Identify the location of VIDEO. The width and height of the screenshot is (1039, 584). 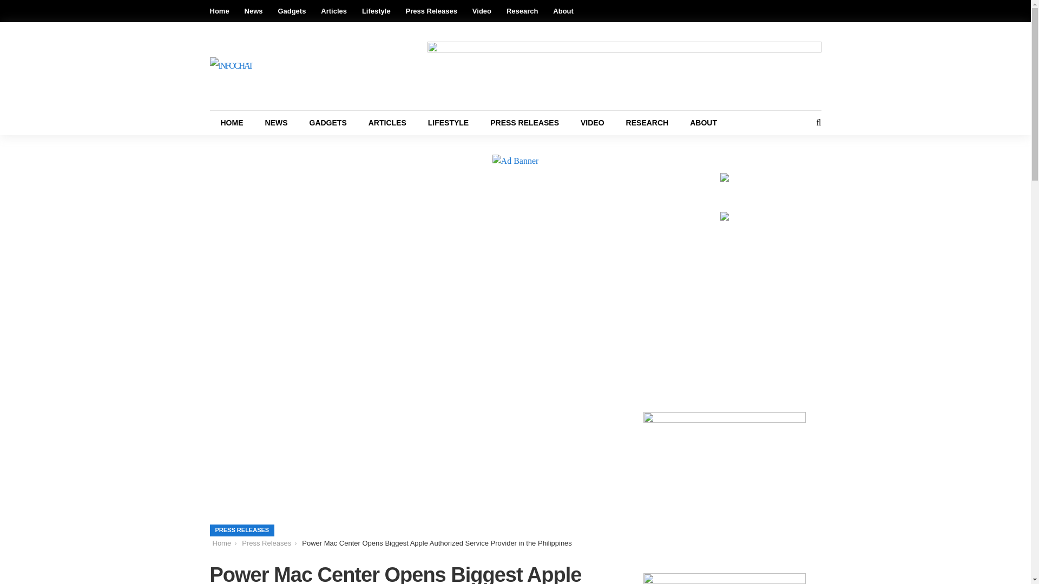
(592, 122).